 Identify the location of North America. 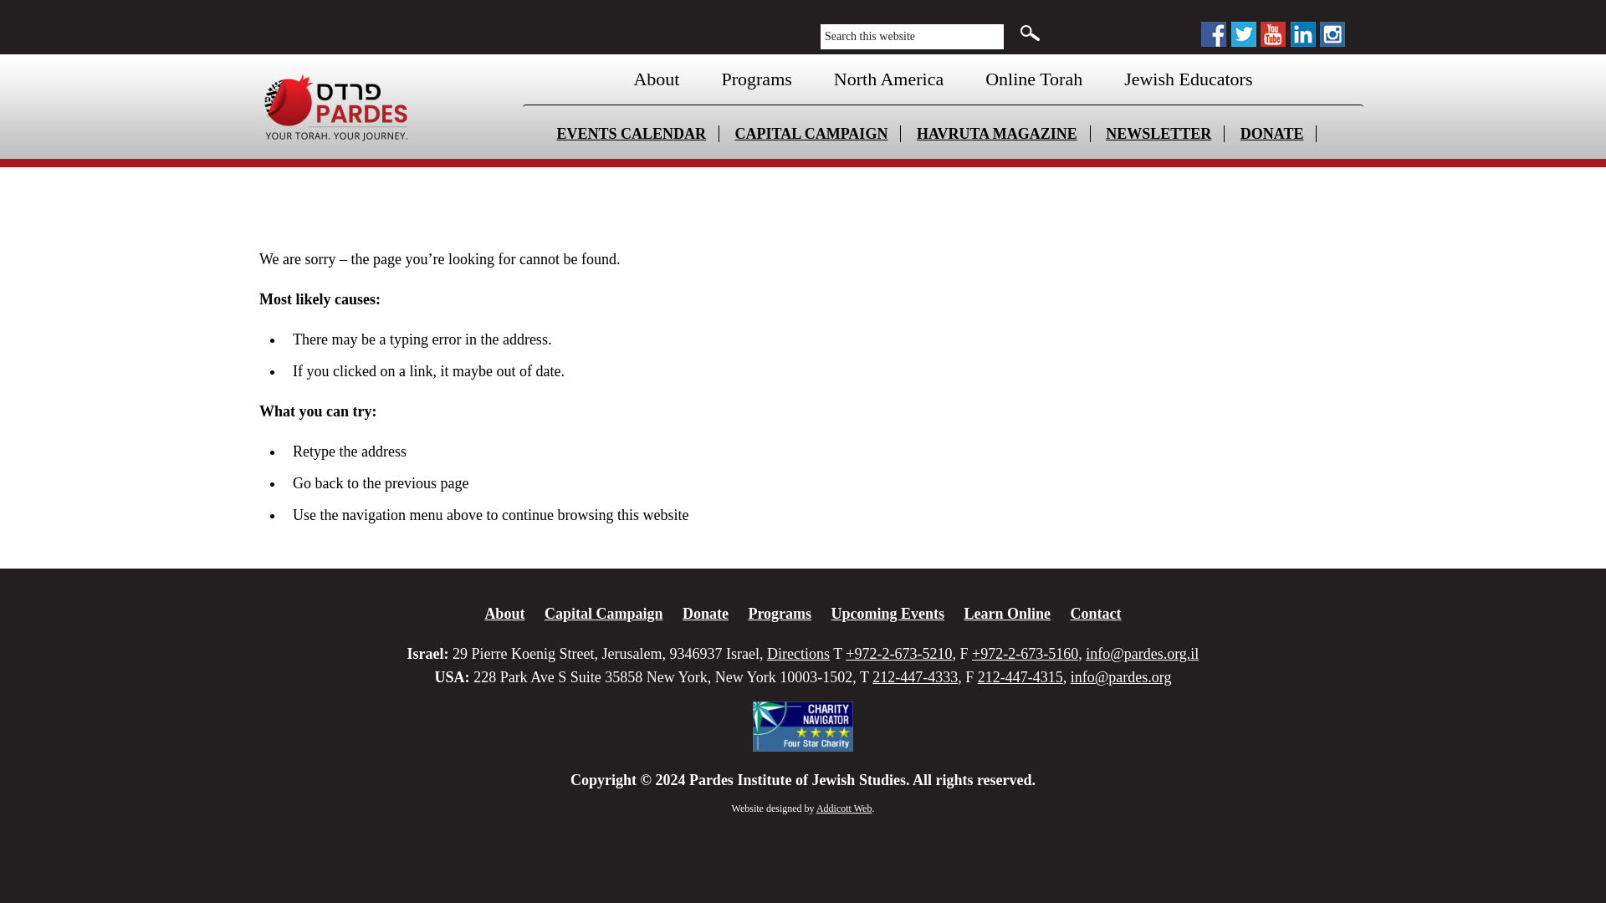
(888, 79).